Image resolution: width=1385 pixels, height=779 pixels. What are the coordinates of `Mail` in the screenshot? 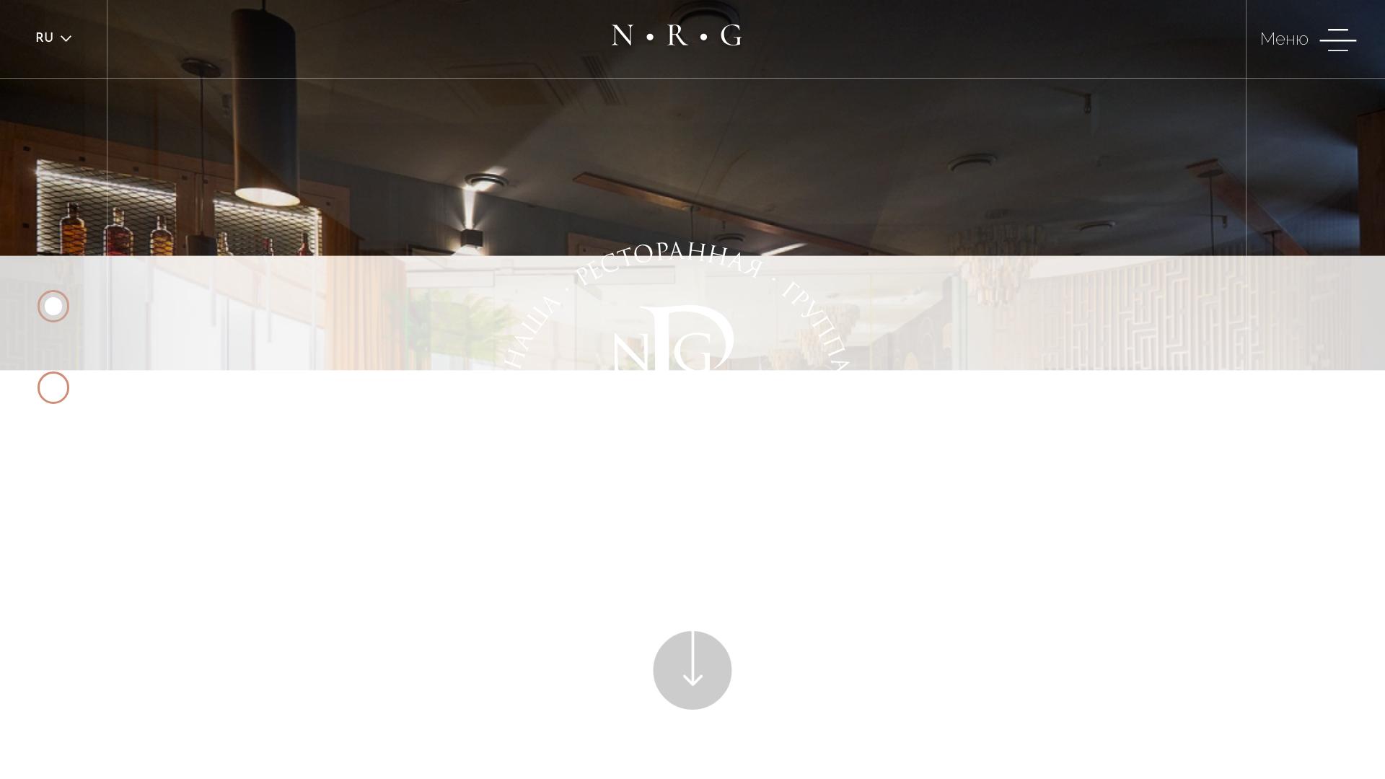 It's located at (1316, 428).